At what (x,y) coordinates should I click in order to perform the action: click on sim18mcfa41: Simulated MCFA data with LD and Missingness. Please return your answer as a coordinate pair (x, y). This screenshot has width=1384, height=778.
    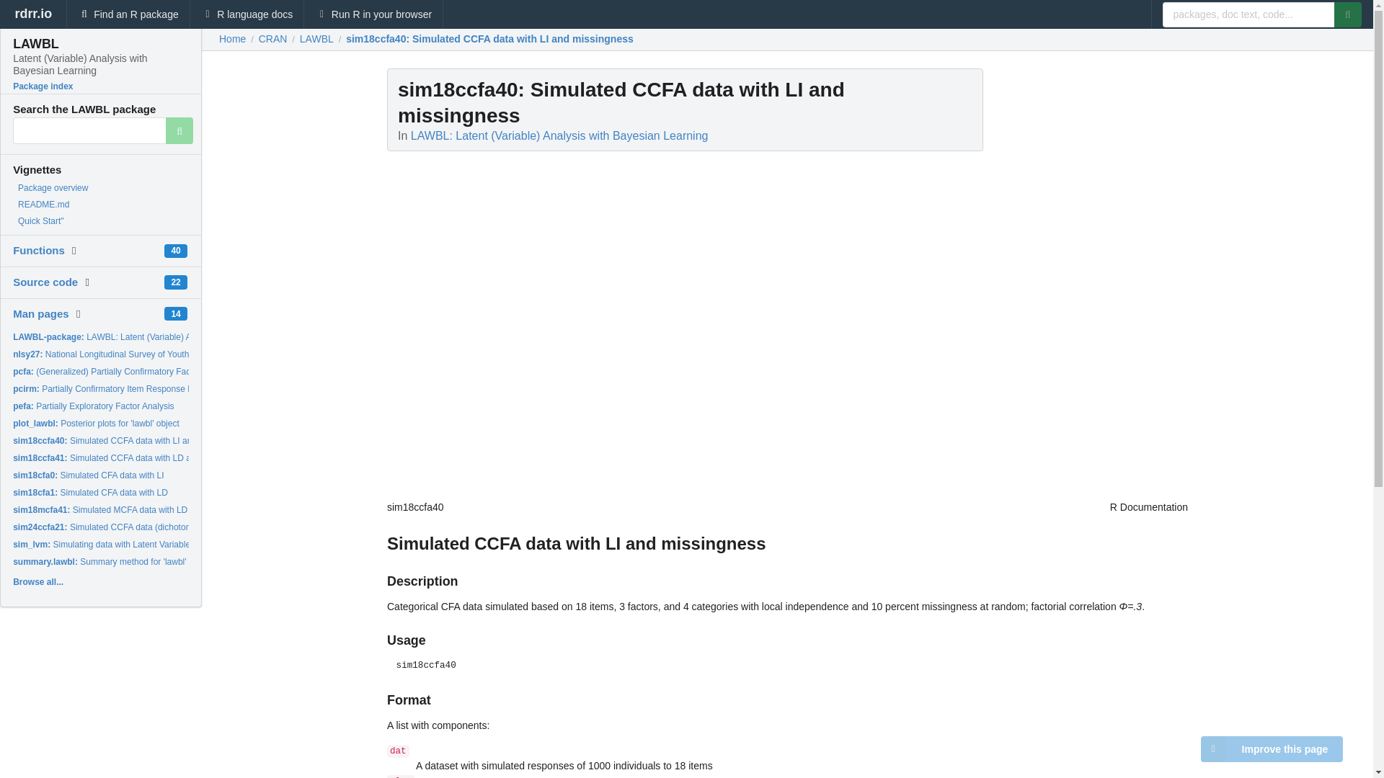
    Looking at the image, I should click on (133, 509).